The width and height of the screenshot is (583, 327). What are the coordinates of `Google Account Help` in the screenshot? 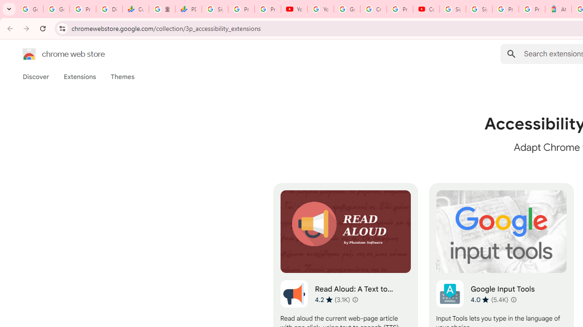 It's located at (347, 9).